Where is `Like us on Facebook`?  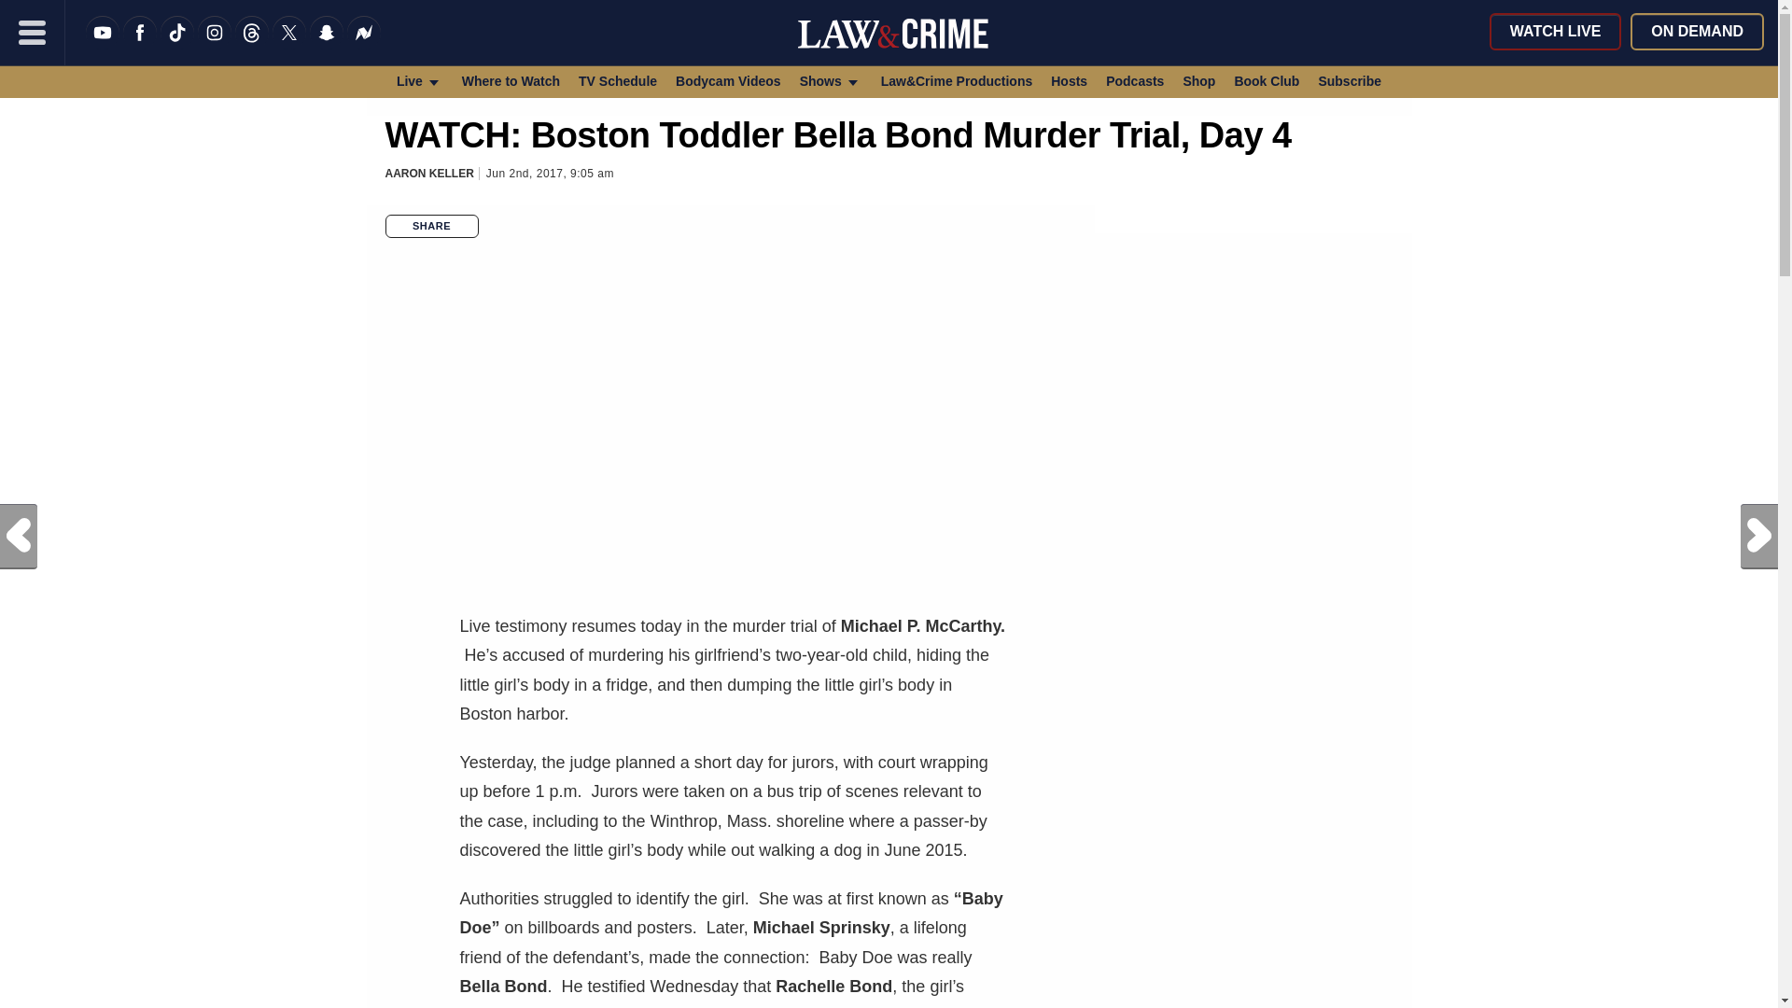
Like us on Facebook is located at coordinates (140, 44).